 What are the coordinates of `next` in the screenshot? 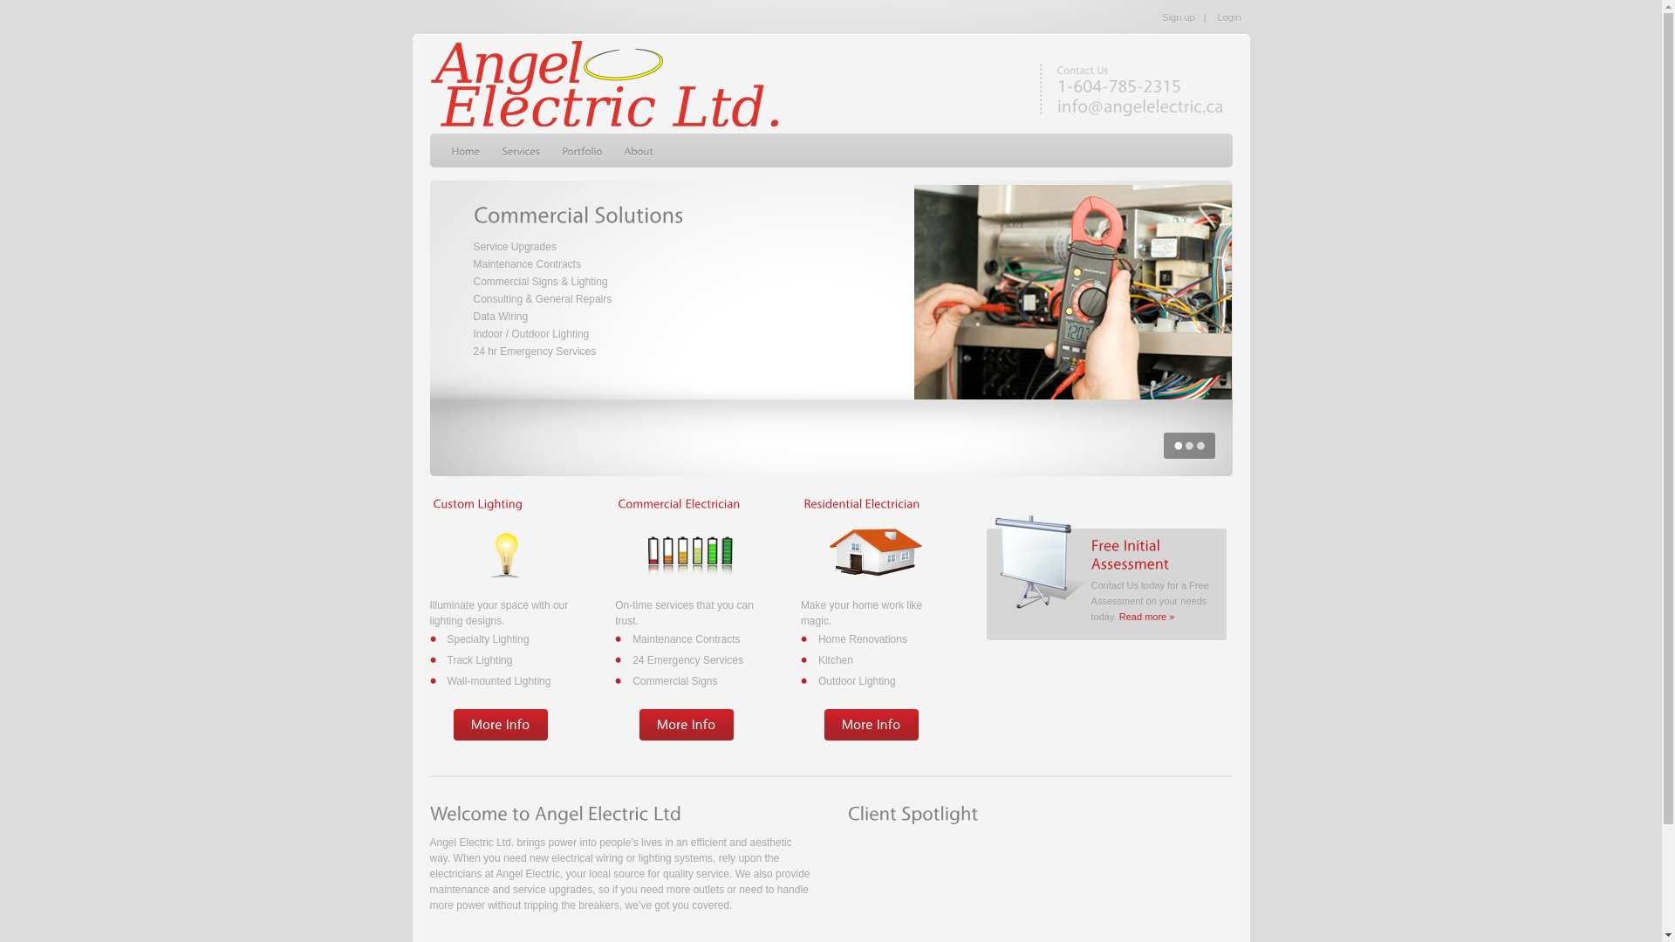 It's located at (1210, 317).